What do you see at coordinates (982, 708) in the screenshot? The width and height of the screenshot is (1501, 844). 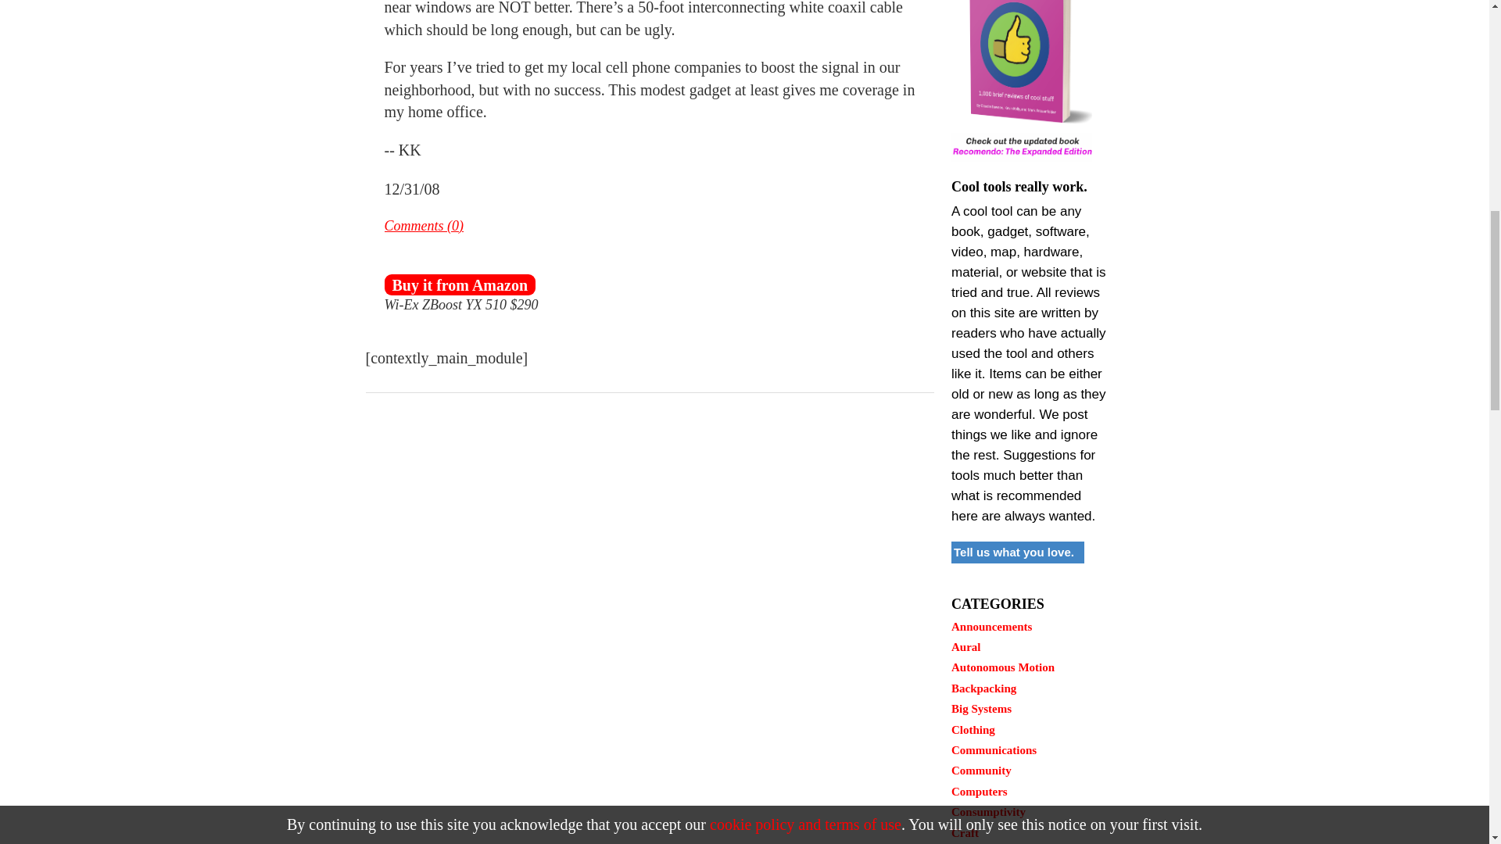 I see `Big Systems` at bounding box center [982, 708].